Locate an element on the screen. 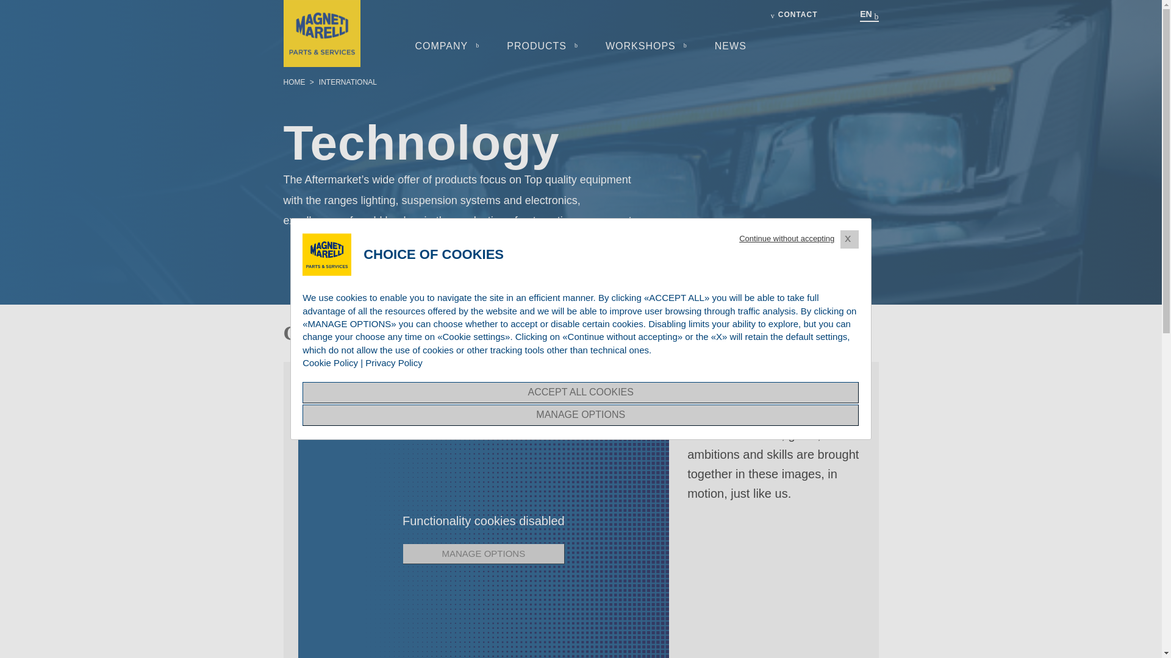  Company is located at coordinates (440, 46).